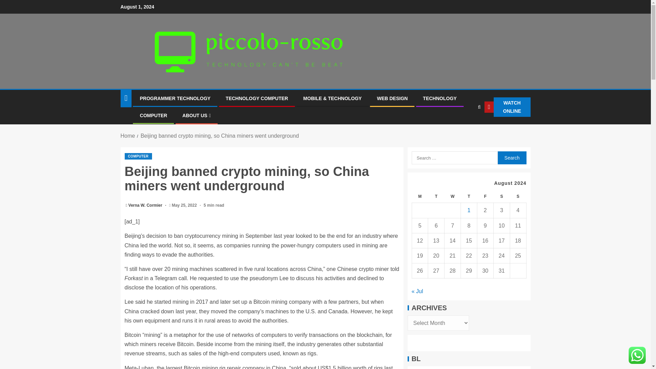  Describe the element at coordinates (175, 98) in the screenshot. I see `PROGRAMMER TECHNOLOGY` at that location.